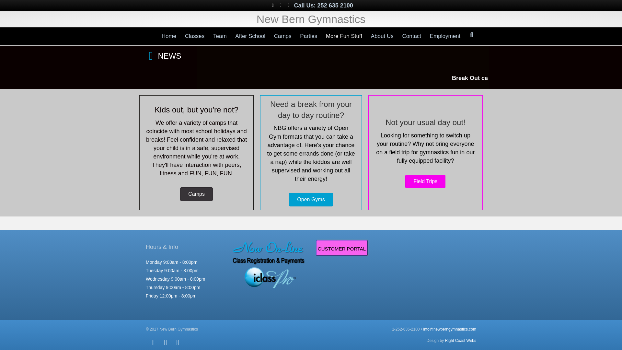 The image size is (622, 350). I want to click on Twitter, so click(281, 5).